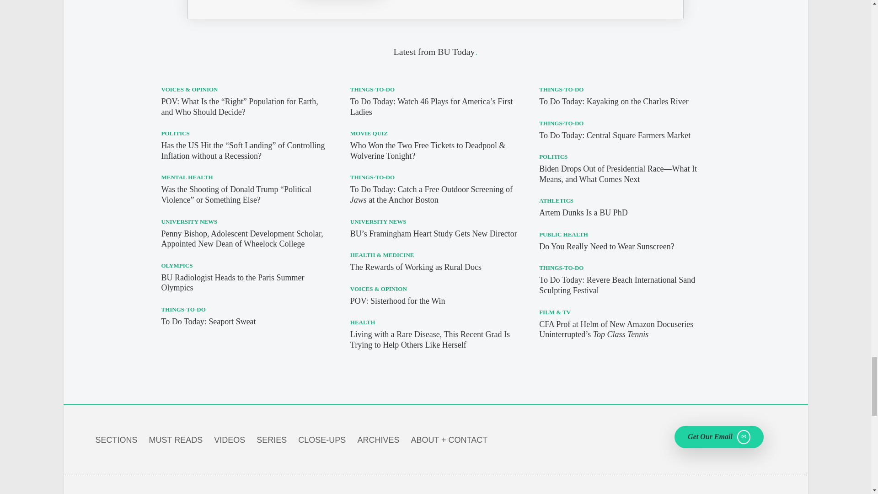 This screenshot has width=878, height=494. I want to click on Navigate to: Must Reads, so click(176, 440).